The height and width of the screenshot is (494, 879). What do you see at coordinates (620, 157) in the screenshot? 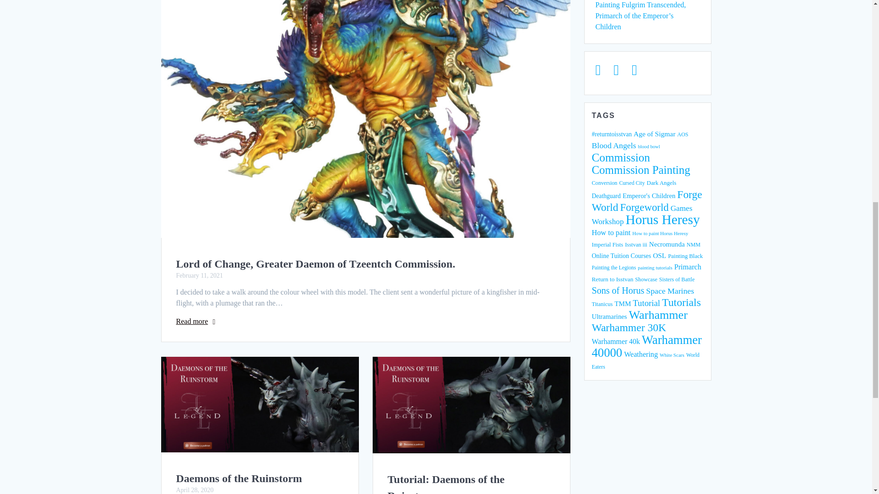
I see `Commission` at bounding box center [620, 157].